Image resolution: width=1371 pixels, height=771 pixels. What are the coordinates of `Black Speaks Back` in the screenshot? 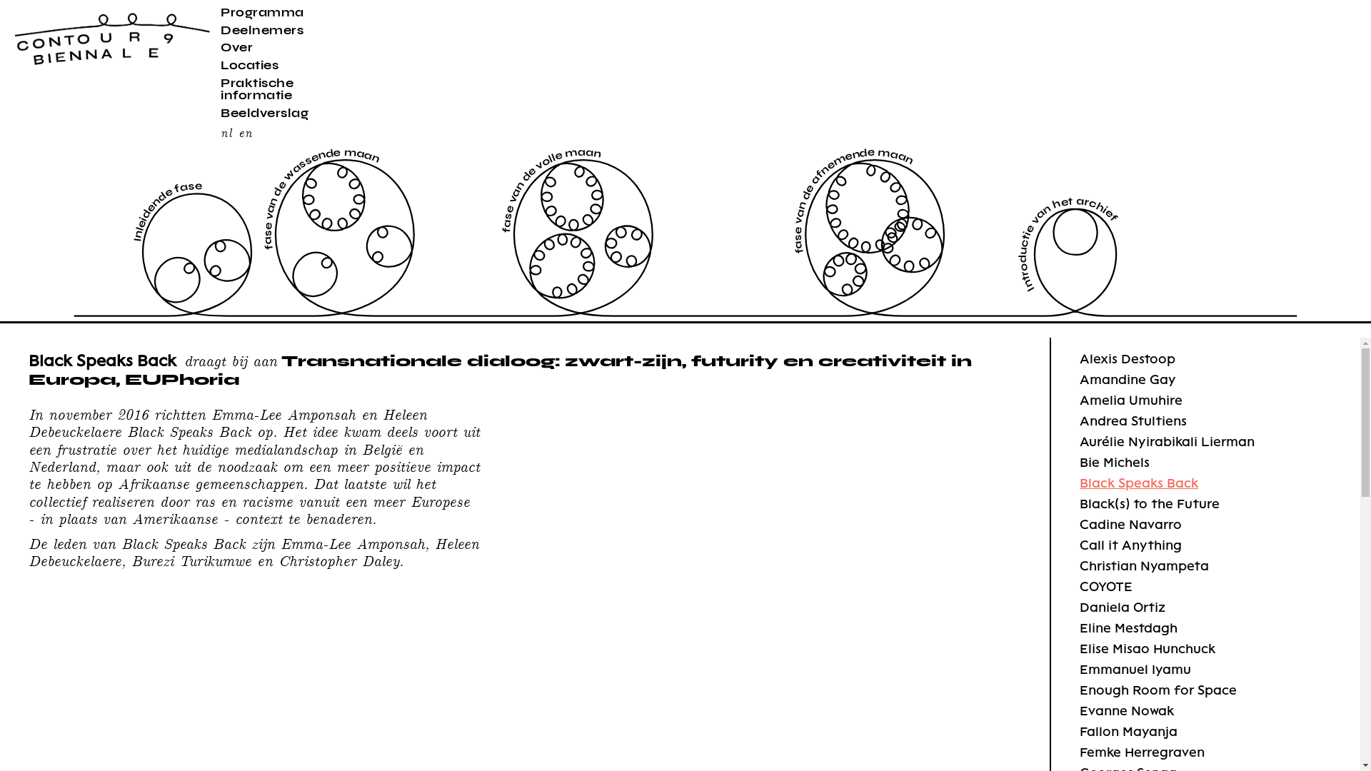 It's located at (1139, 483).